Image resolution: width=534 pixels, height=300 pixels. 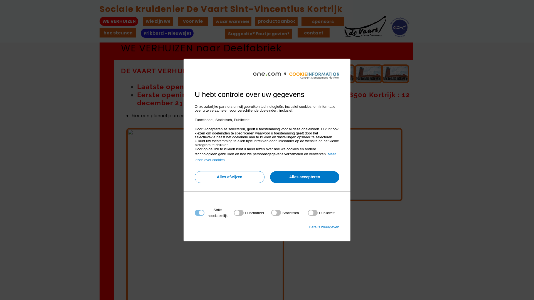 What do you see at coordinates (232, 22) in the screenshot?
I see `waar wanneer` at bounding box center [232, 22].